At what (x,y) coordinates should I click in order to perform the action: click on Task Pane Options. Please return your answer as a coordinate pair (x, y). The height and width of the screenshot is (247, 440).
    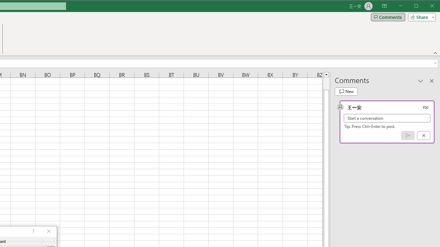
    Looking at the image, I should click on (421, 81).